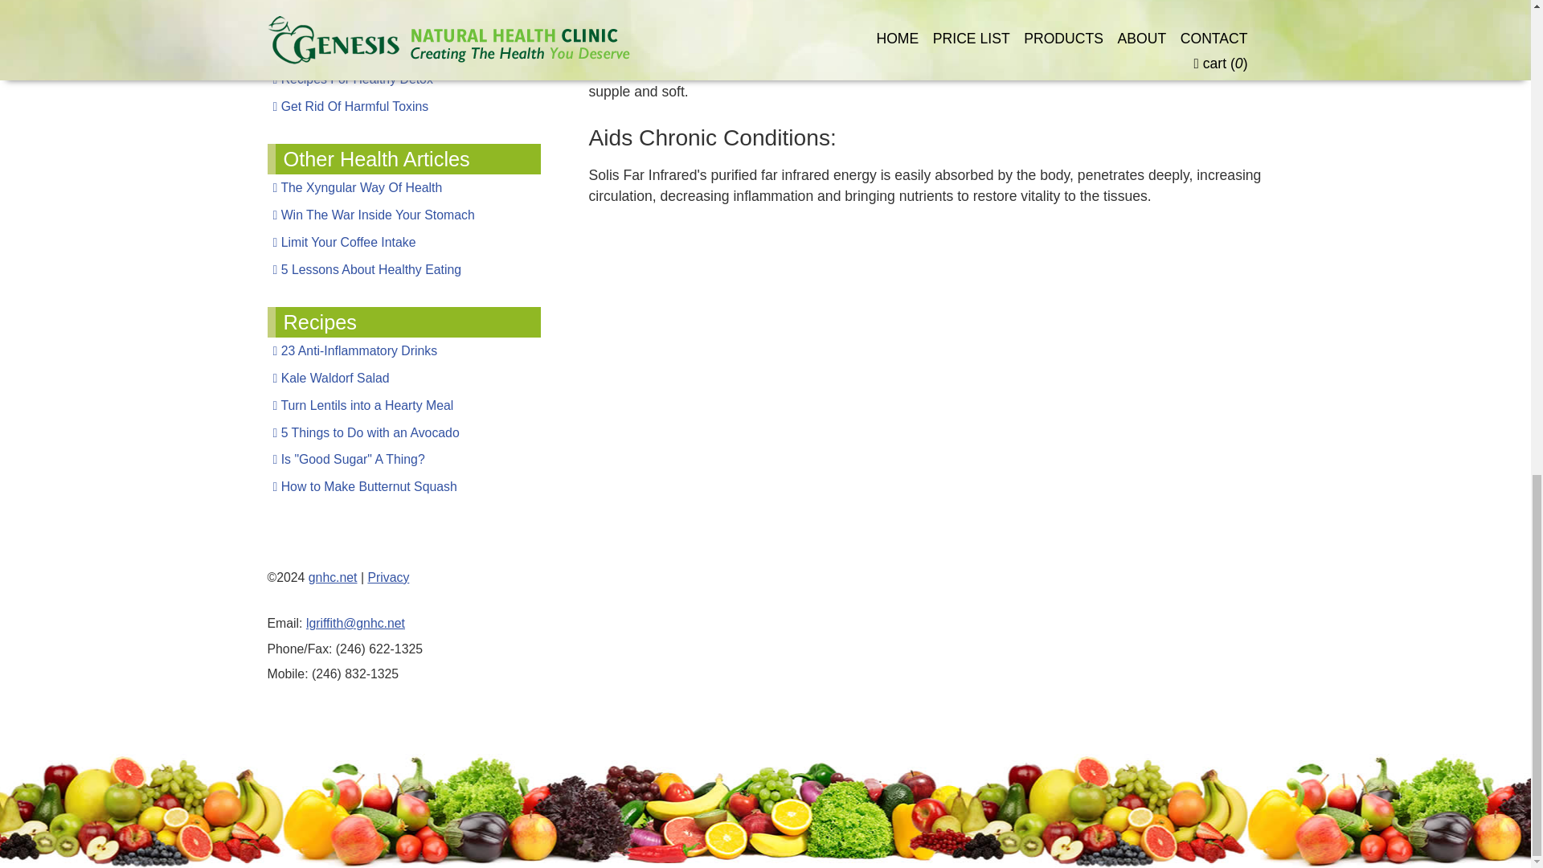 Image resolution: width=1543 pixels, height=868 pixels. What do you see at coordinates (403, 270) in the screenshot?
I see `5 Lessons About Healthy Eating` at bounding box center [403, 270].